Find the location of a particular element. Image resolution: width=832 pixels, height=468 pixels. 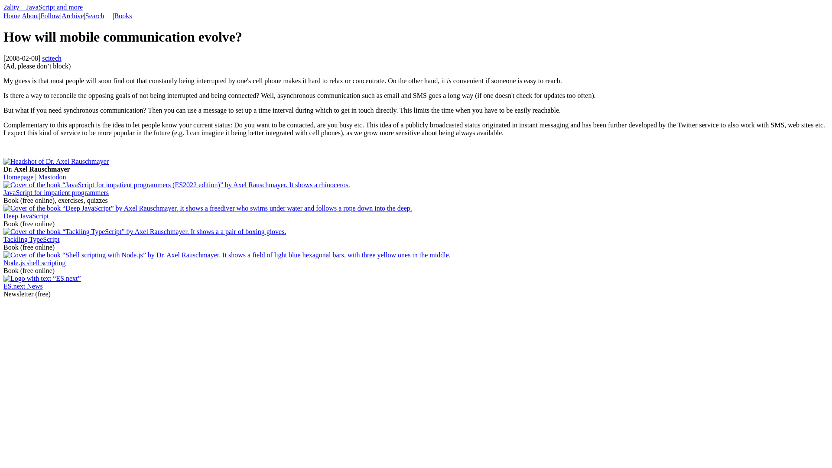

Archive is located at coordinates (73, 16).